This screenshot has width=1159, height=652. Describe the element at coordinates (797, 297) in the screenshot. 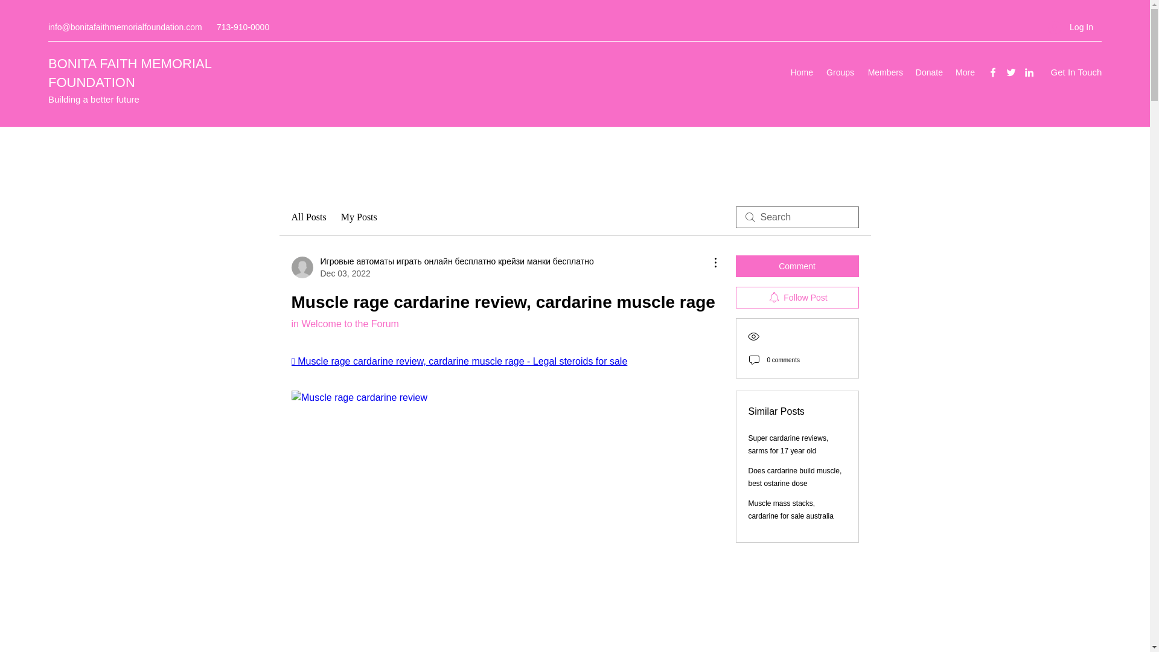

I see `Follow Post` at that location.